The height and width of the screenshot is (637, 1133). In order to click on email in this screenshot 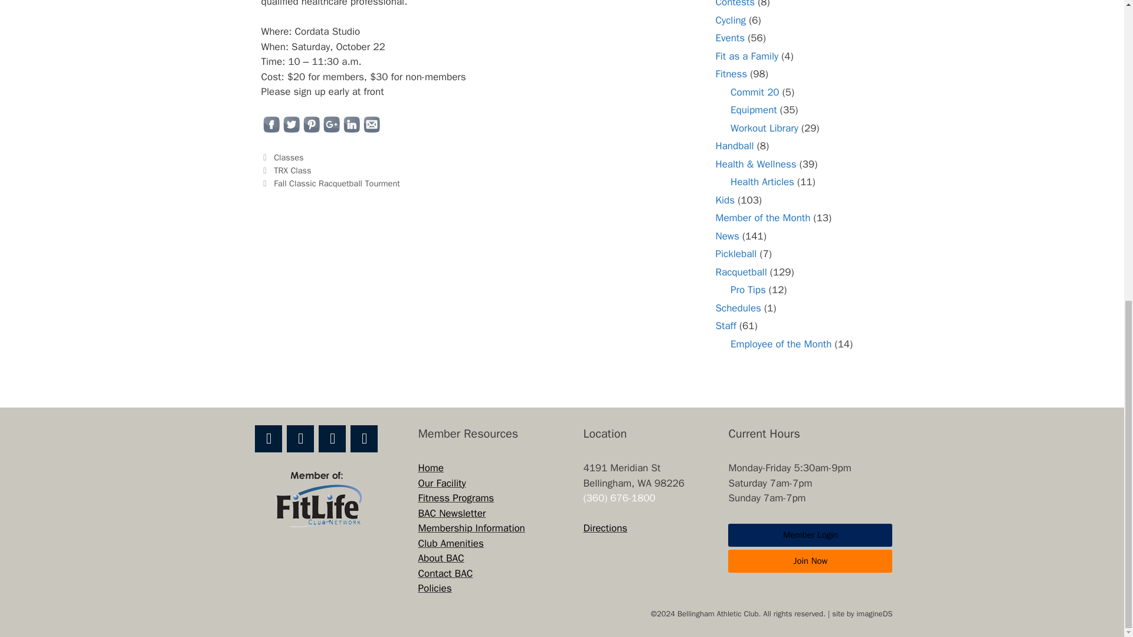, I will do `click(371, 124)`.